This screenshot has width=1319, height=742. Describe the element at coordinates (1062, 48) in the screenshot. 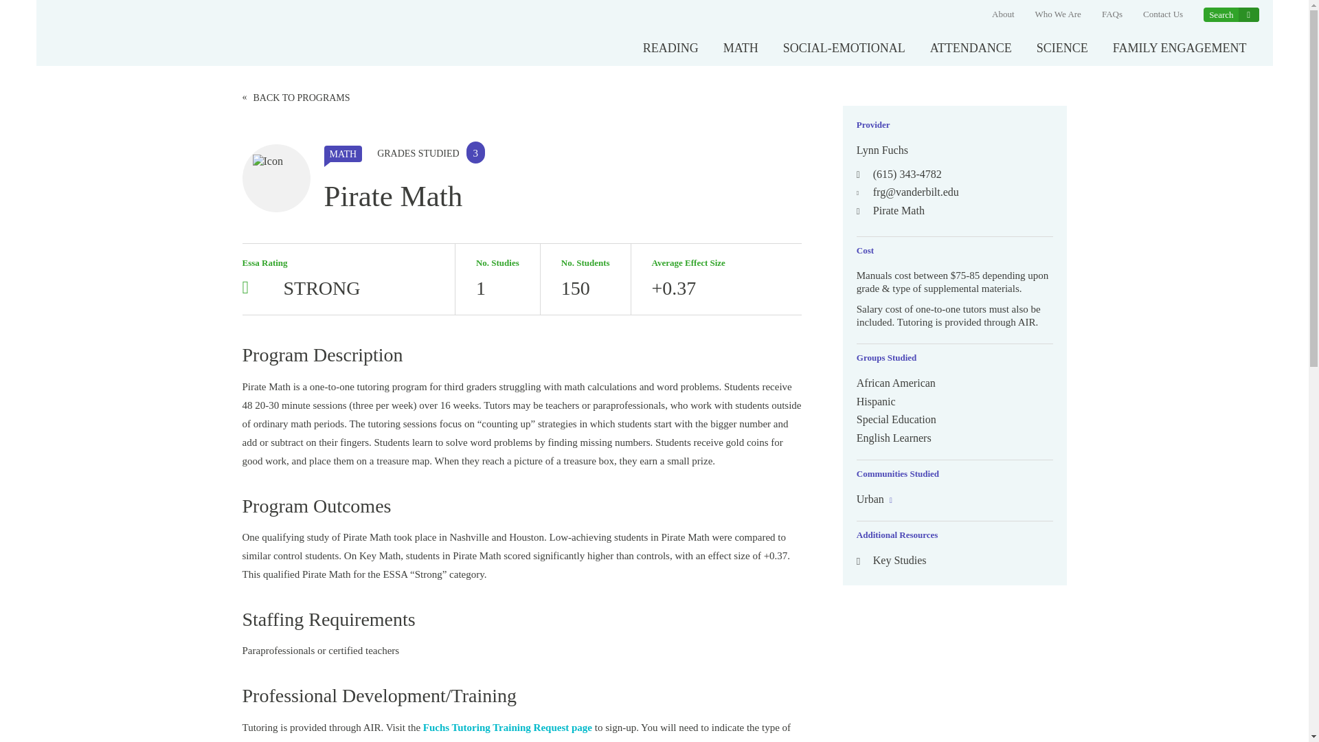

I see `SCIENCE` at that location.